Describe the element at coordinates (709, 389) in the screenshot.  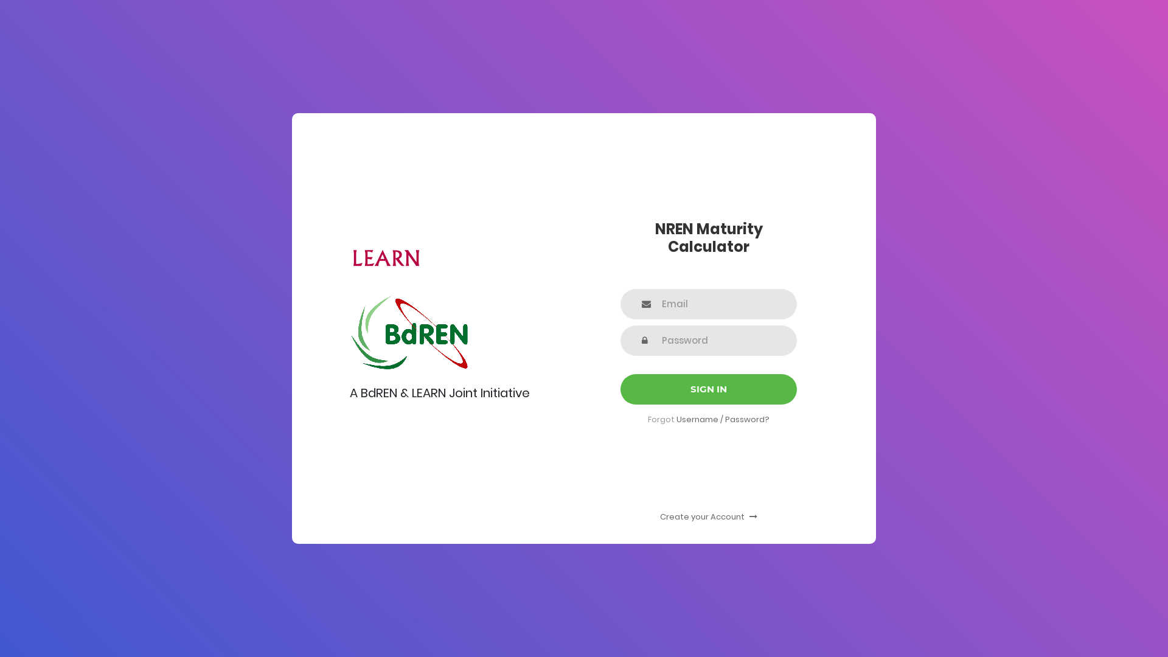
I see `SIGN IN` at that location.